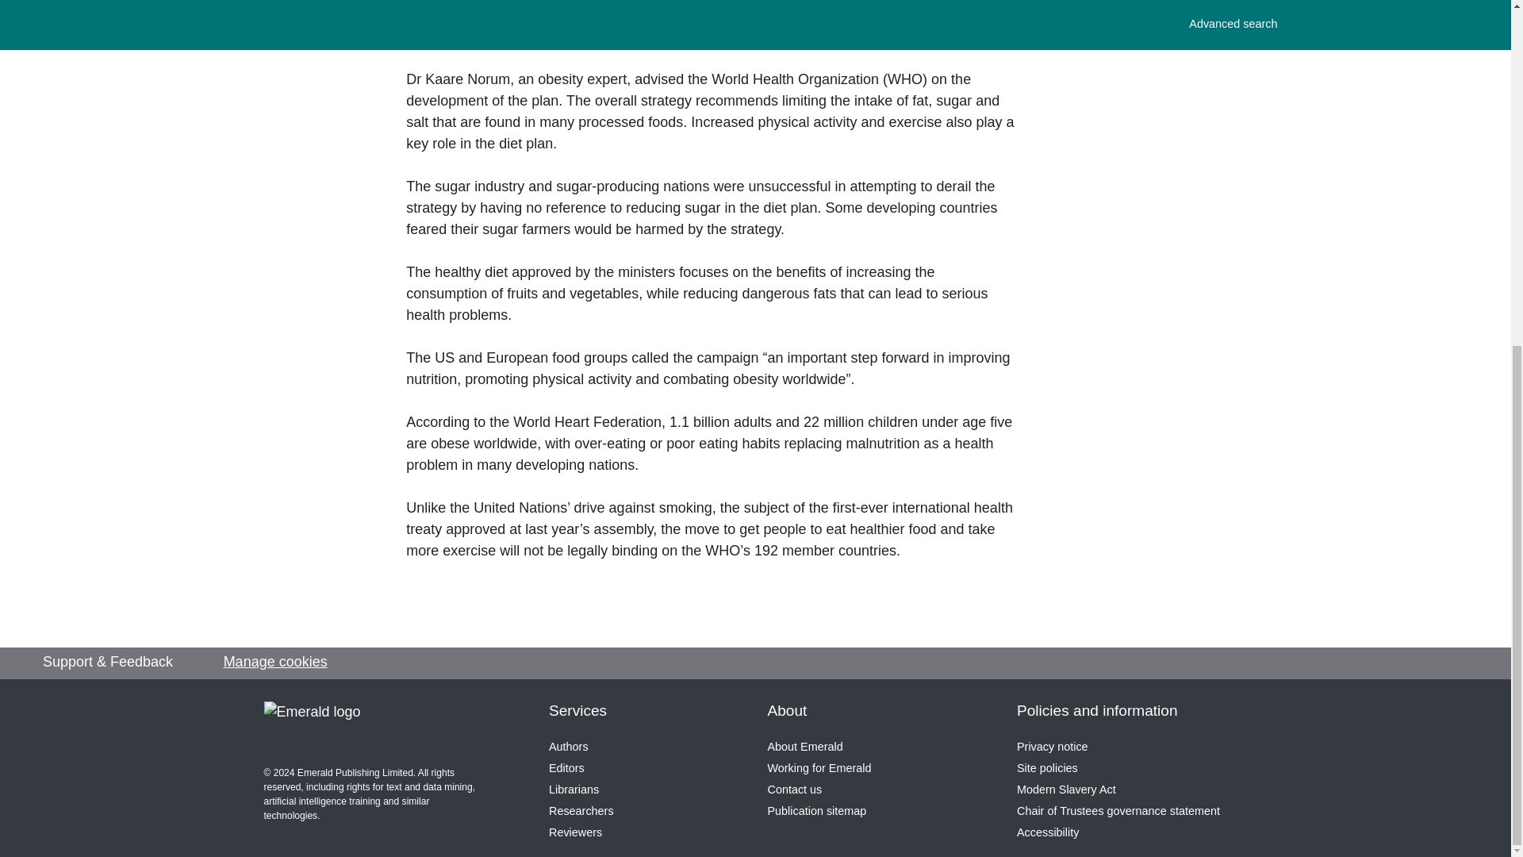  Describe the element at coordinates (574, 832) in the screenshot. I see `Reviewers` at that location.